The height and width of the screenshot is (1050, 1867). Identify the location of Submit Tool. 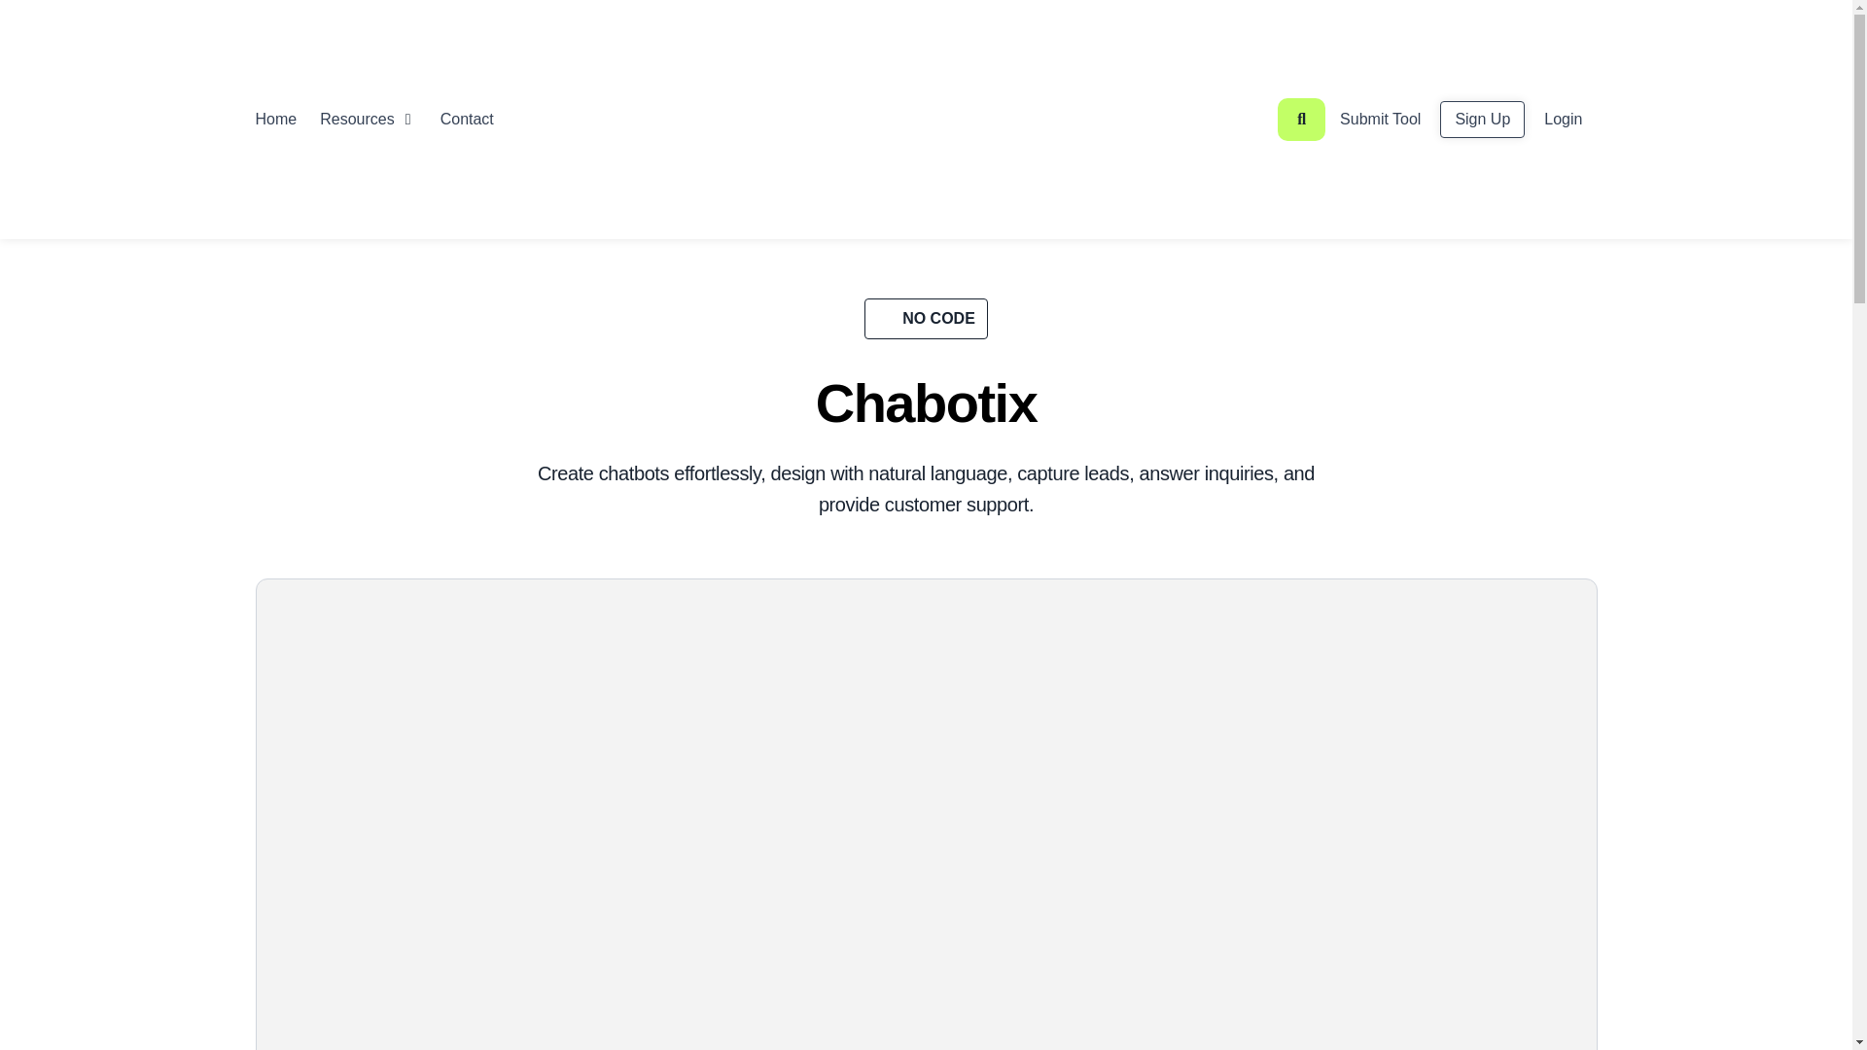
(1379, 119).